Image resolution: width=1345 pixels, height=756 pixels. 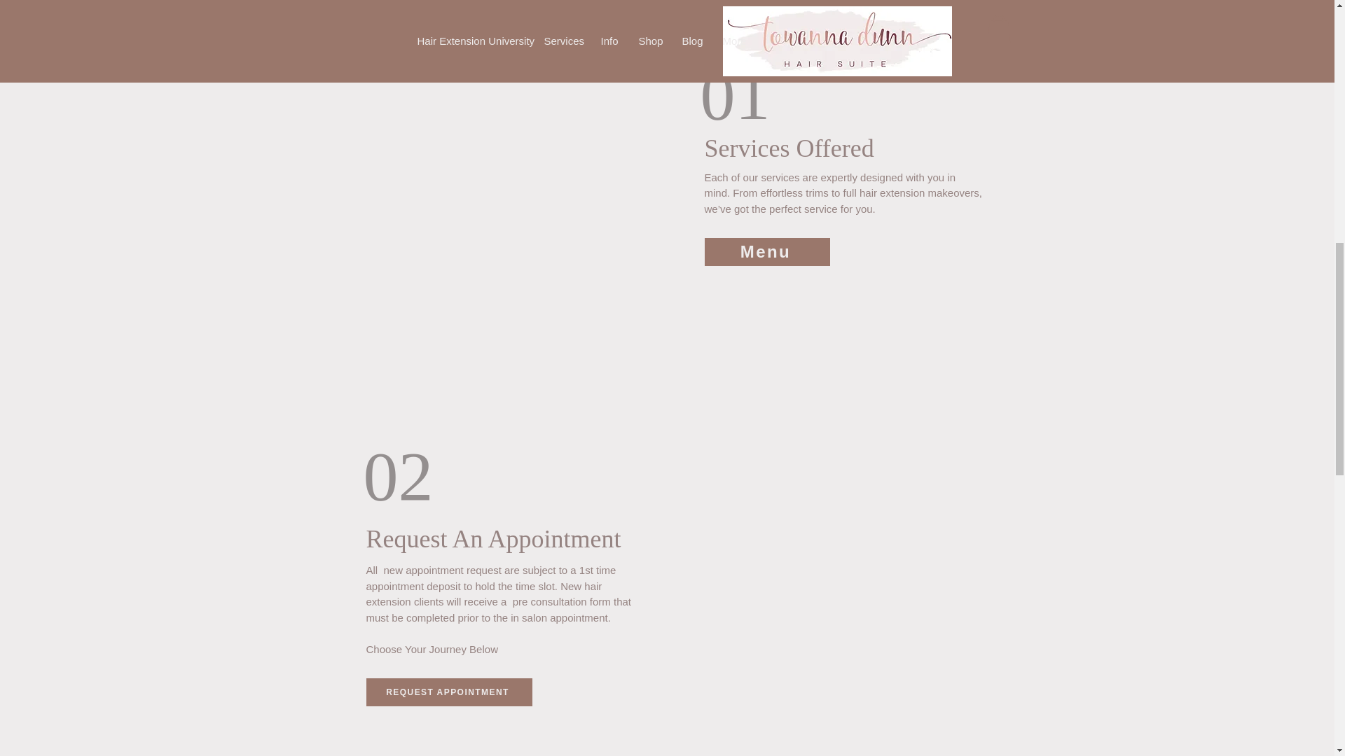 I want to click on REQUEST APPOINTMENT, so click(x=448, y=692).